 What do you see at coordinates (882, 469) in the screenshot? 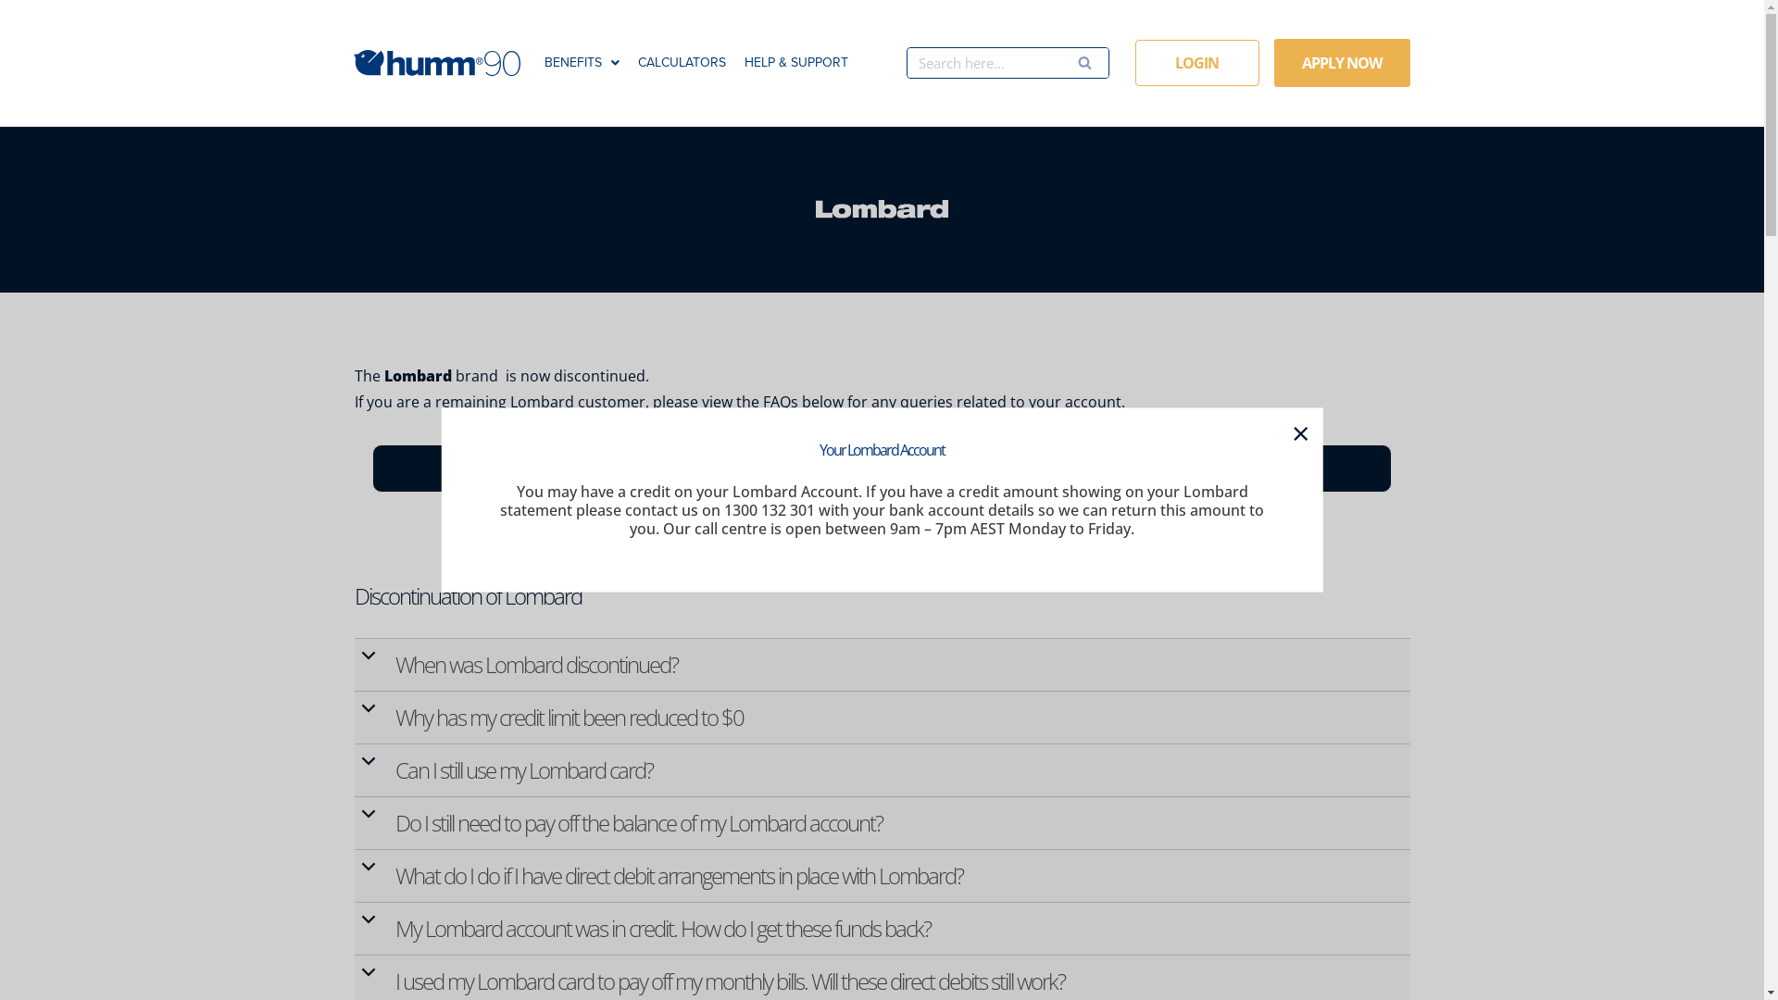
I see `Compliments & Complaints` at bounding box center [882, 469].